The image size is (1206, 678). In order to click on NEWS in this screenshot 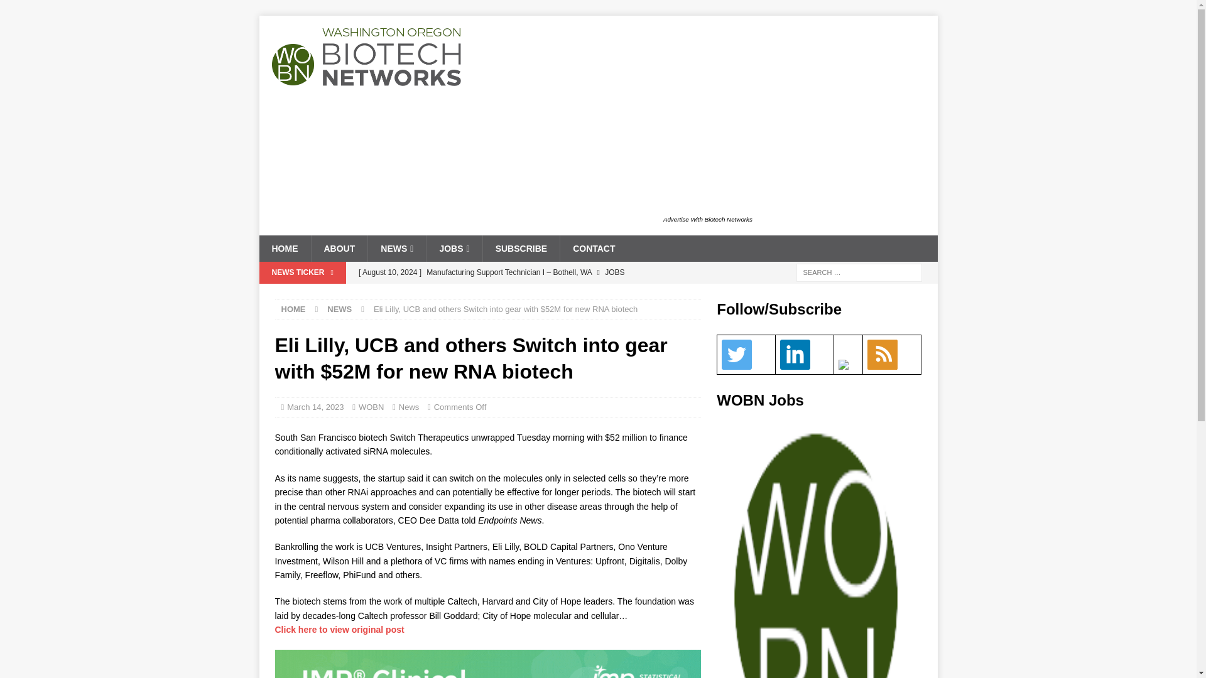, I will do `click(339, 309)`.